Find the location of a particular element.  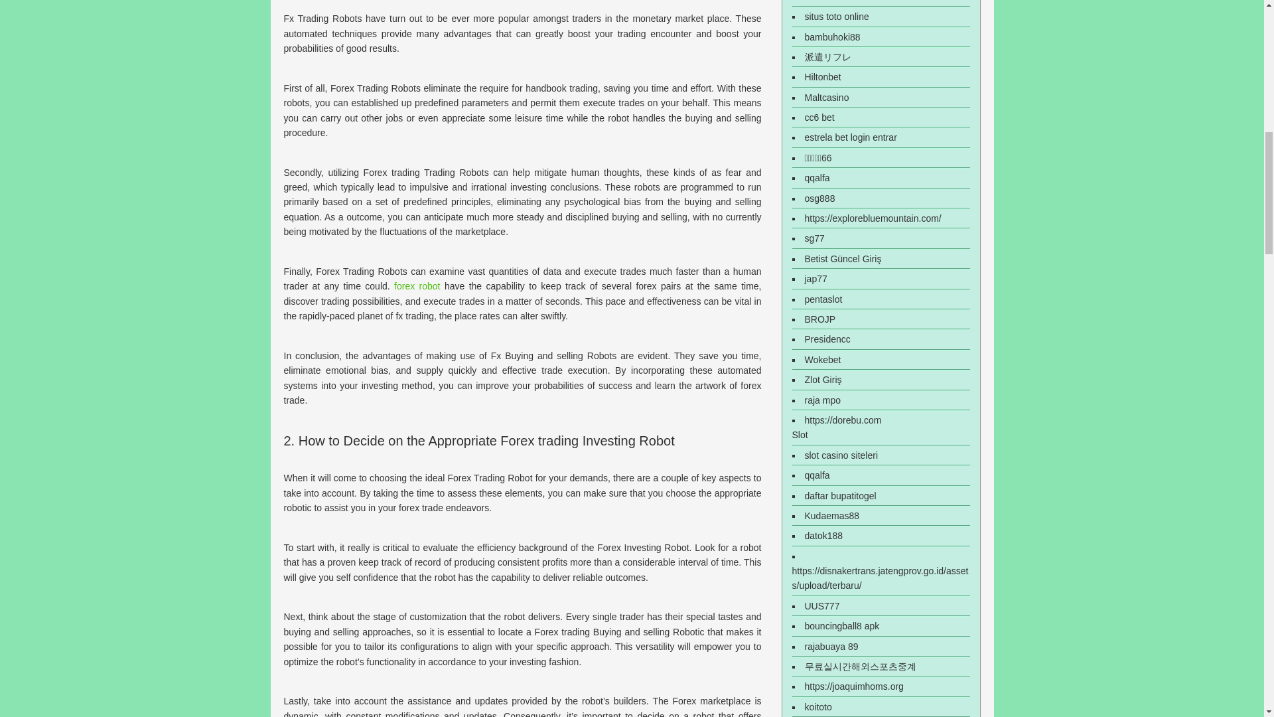

qqalfa is located at coordinates (816, 178).